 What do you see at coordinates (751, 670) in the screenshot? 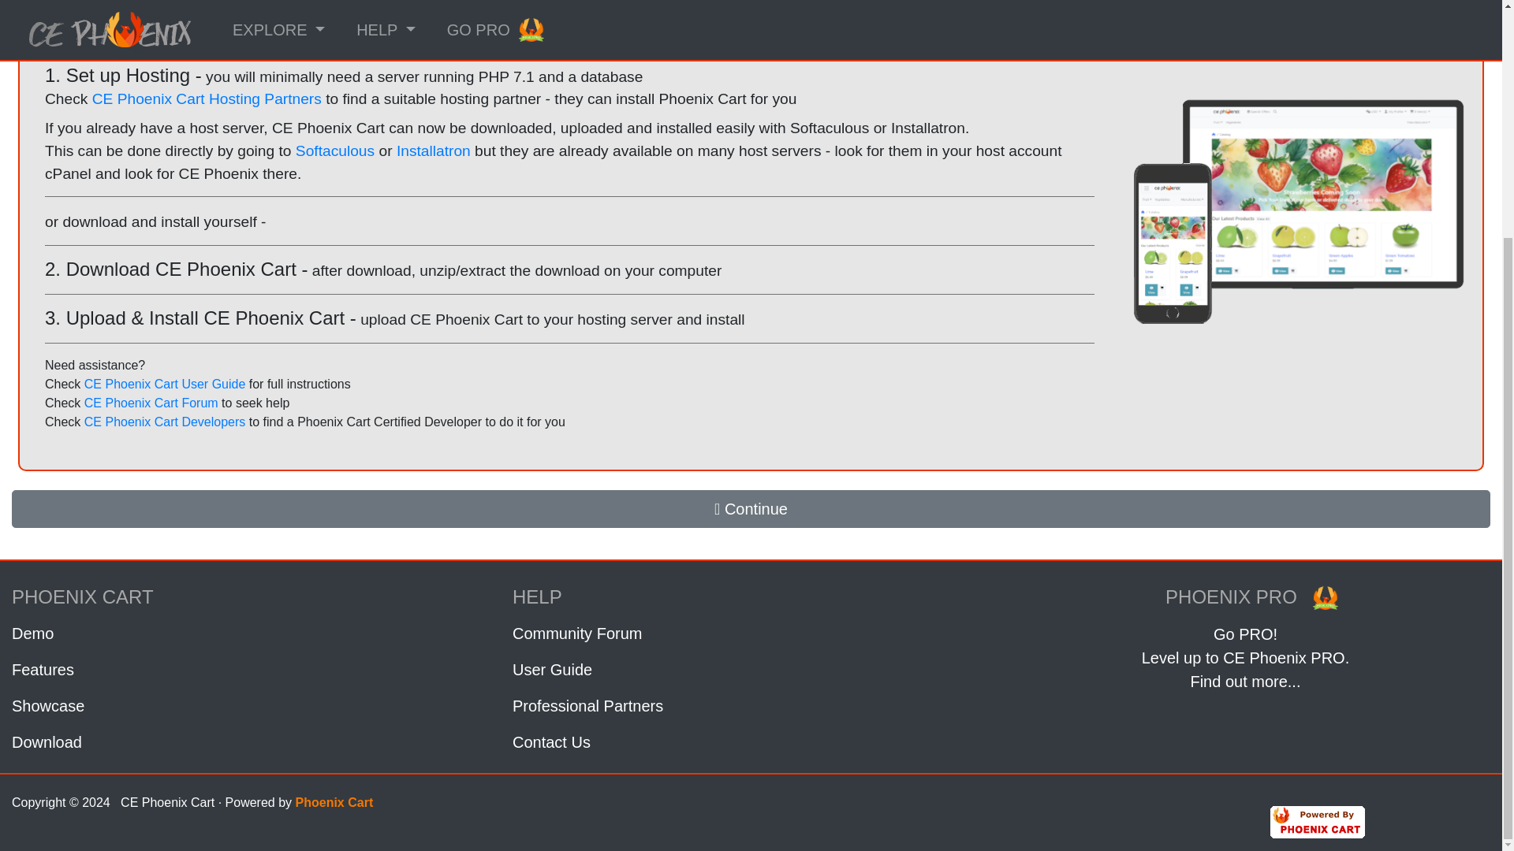
I see `User Guide` at bounding box center [751, 670].